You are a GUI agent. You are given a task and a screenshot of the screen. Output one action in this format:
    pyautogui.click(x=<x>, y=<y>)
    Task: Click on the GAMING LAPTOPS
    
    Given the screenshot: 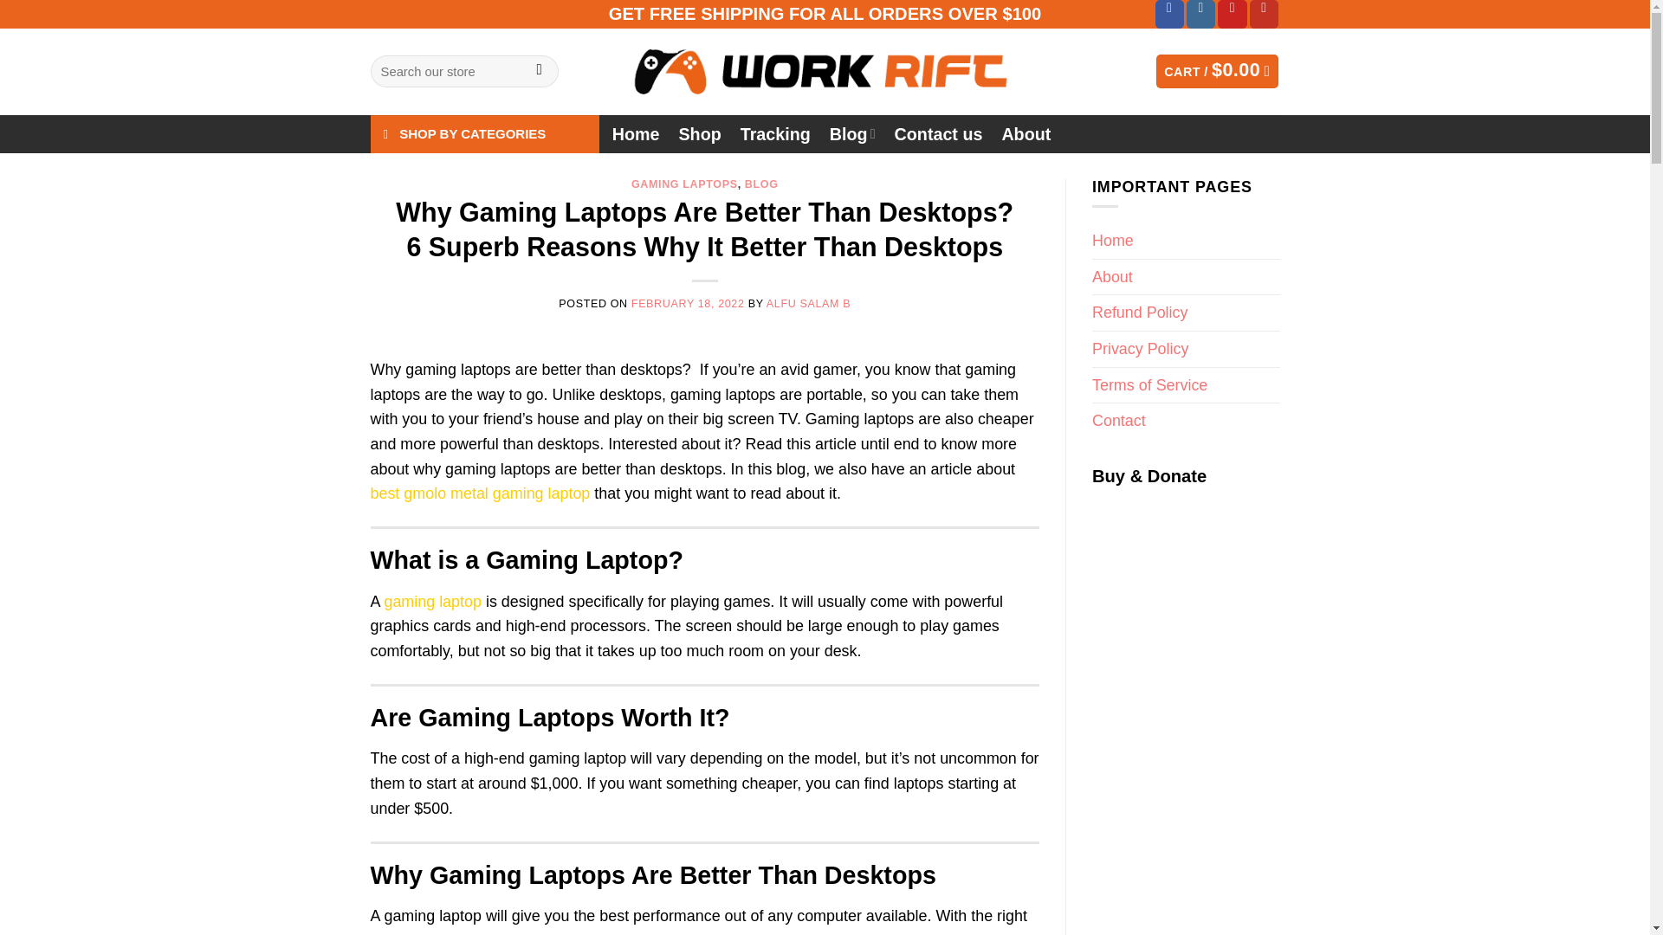 What is the action you would take?
    pyautogui.click(x=684, y=184)
    